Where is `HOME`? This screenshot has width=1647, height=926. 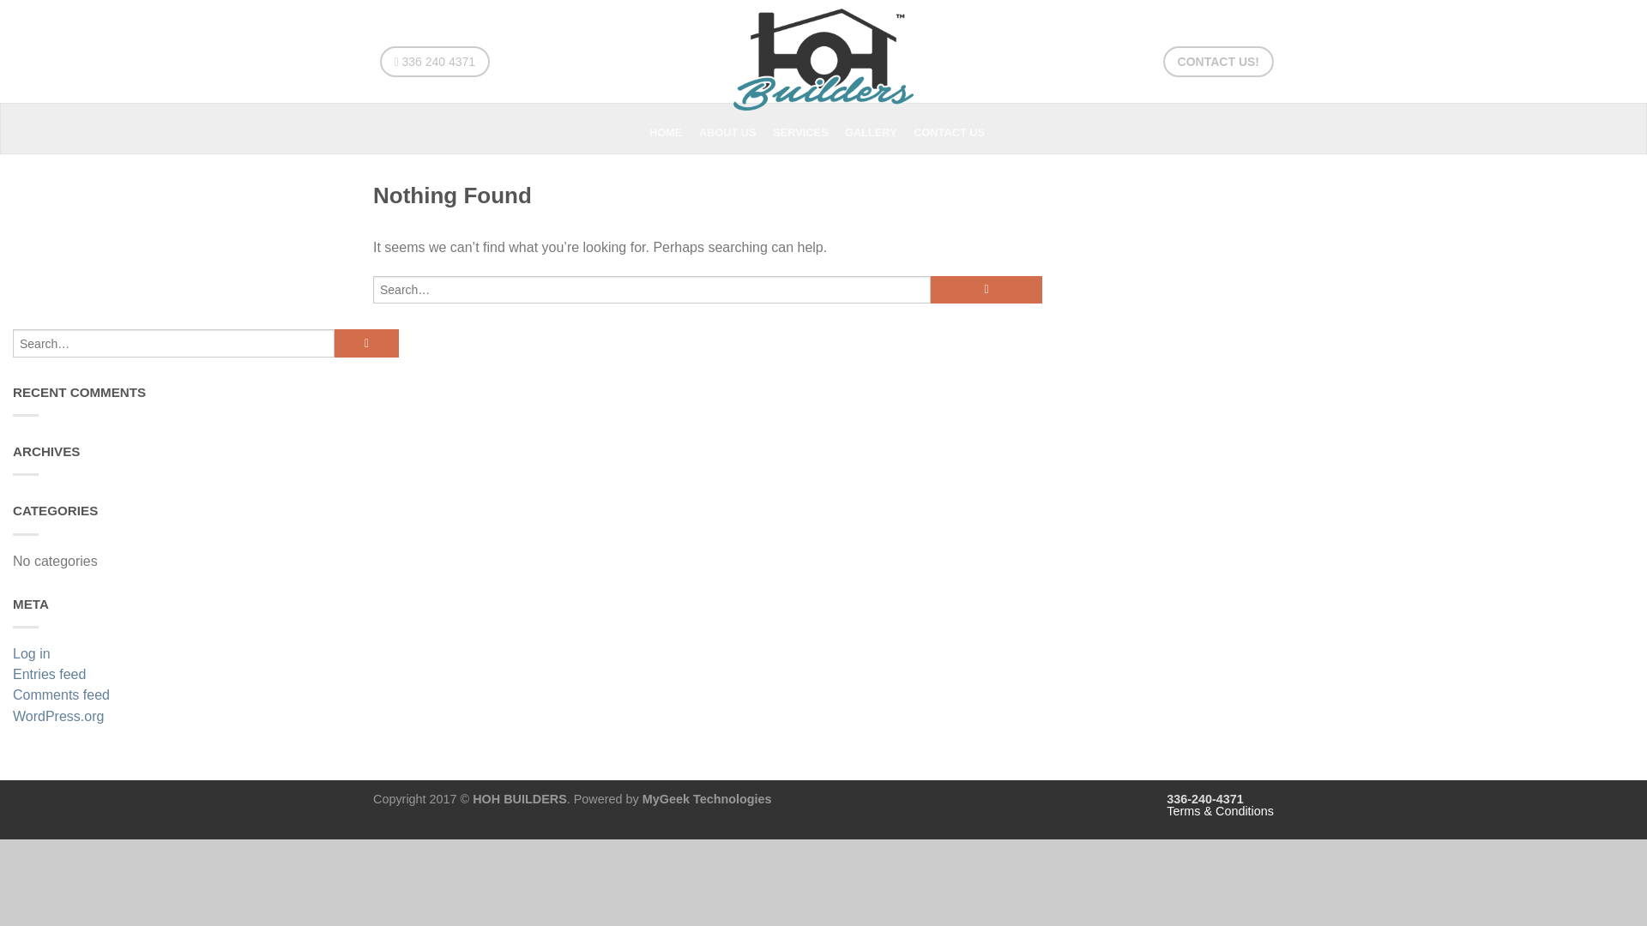 HOME is located at coordinates (672, 132).